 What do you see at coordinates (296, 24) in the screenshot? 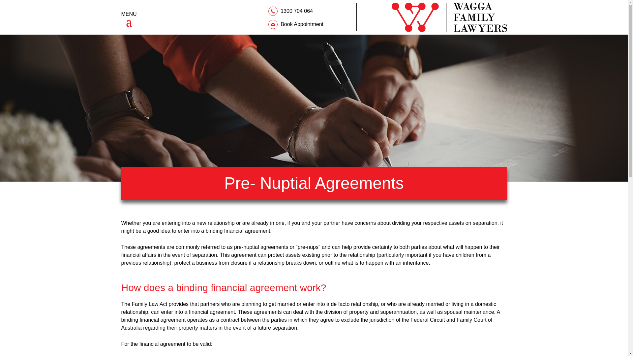
I see `Book Appointment` at bounding box center [296, 24].